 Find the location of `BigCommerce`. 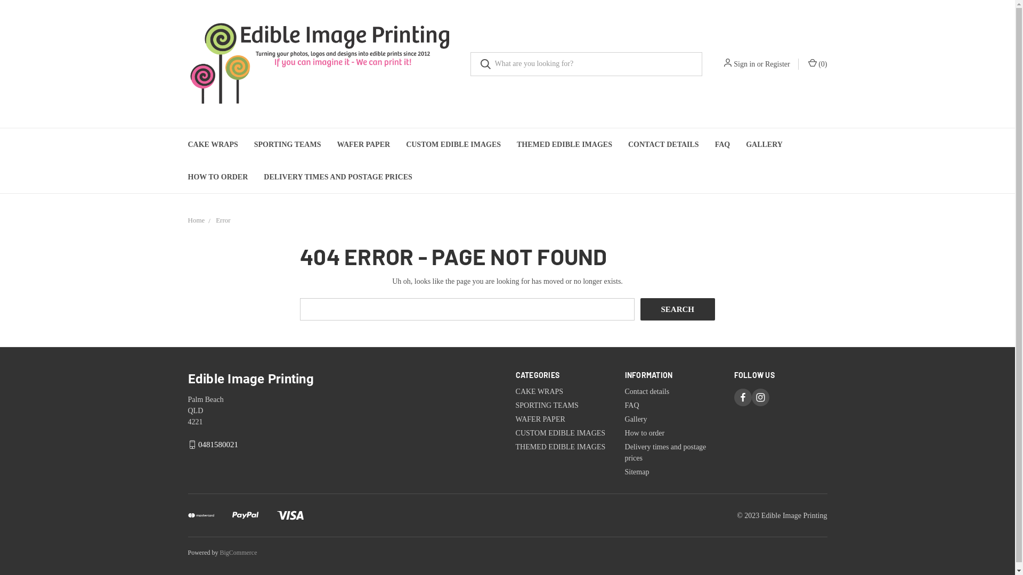

BigCommerce is located at coordinates (238, 553).